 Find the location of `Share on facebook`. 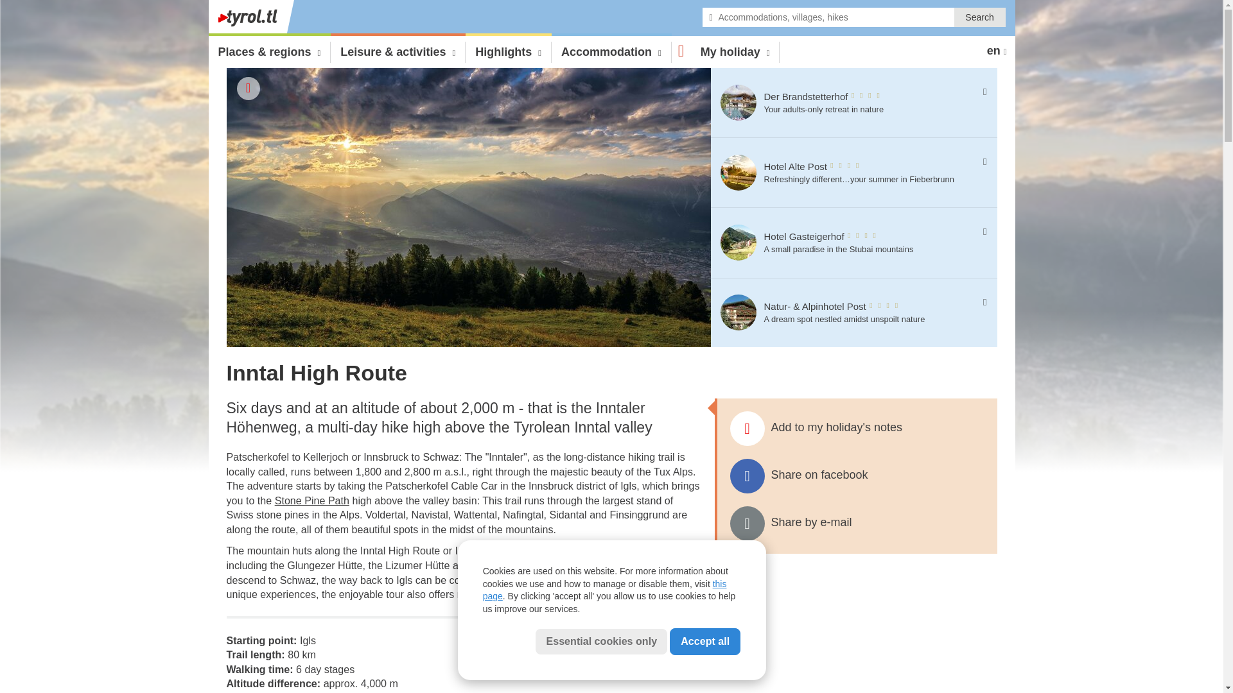

Share on facebook is located at coordinates (846, 103).